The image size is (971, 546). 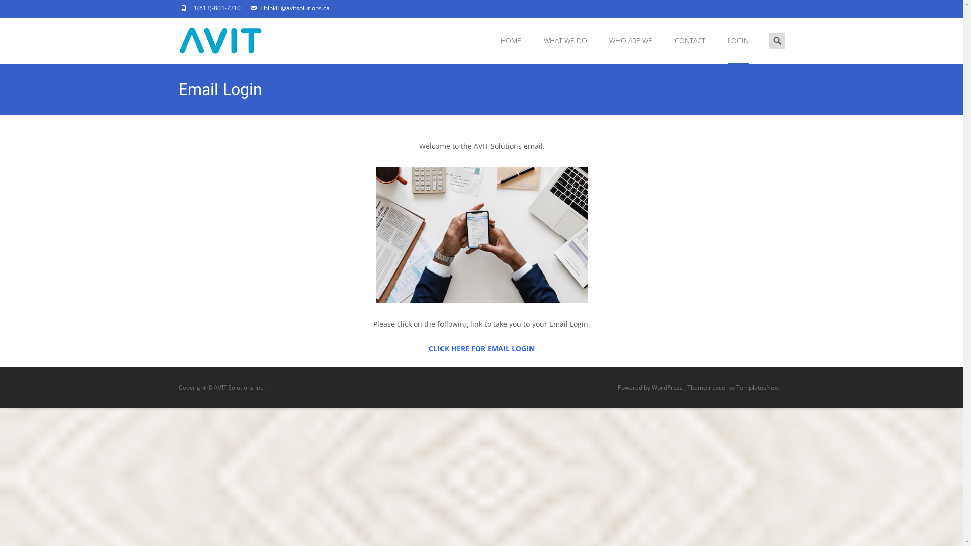 What do you see at coordinates (294, 8) in the screenshot?
I see `ThinkIT@avitsolutions.ca` at bounding box center [294, 8].